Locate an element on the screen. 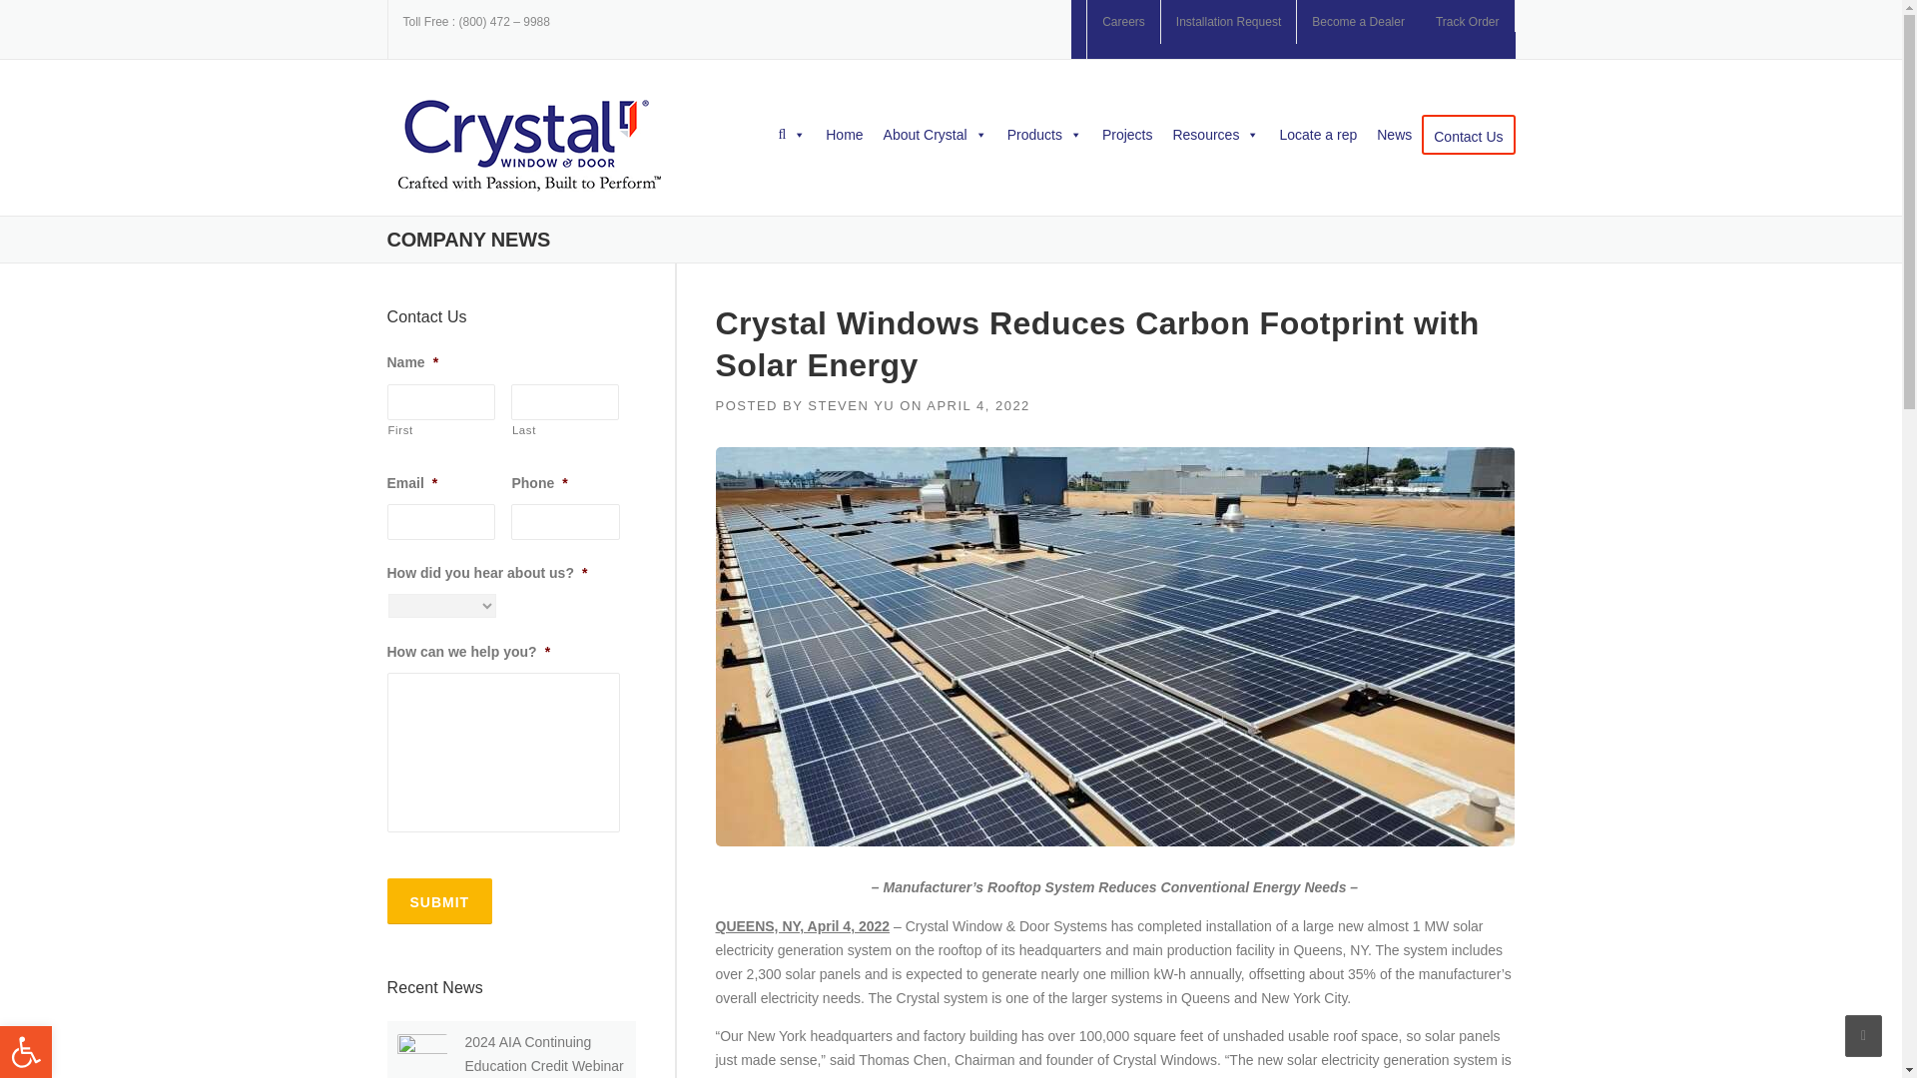 Image resolution: width=1917 pixels, height=1078 pixels. About Crystal is located at coordinates (935, 134).